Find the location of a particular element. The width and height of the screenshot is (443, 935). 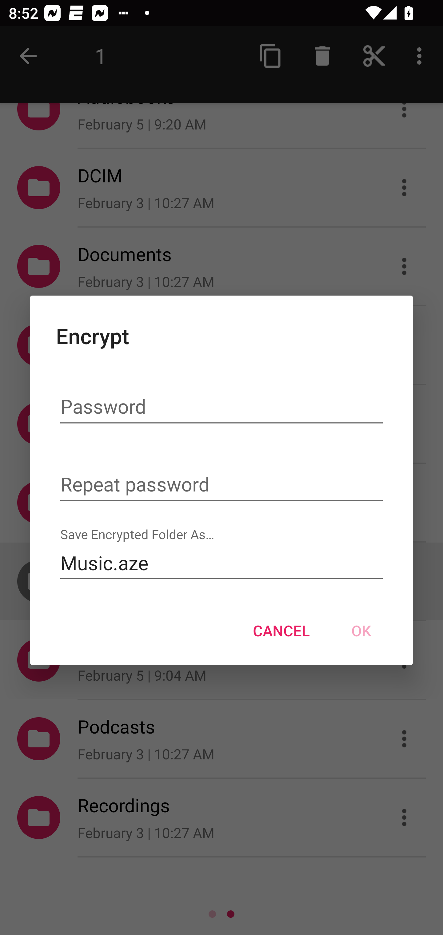

OK is located at coordinates (361, 631).